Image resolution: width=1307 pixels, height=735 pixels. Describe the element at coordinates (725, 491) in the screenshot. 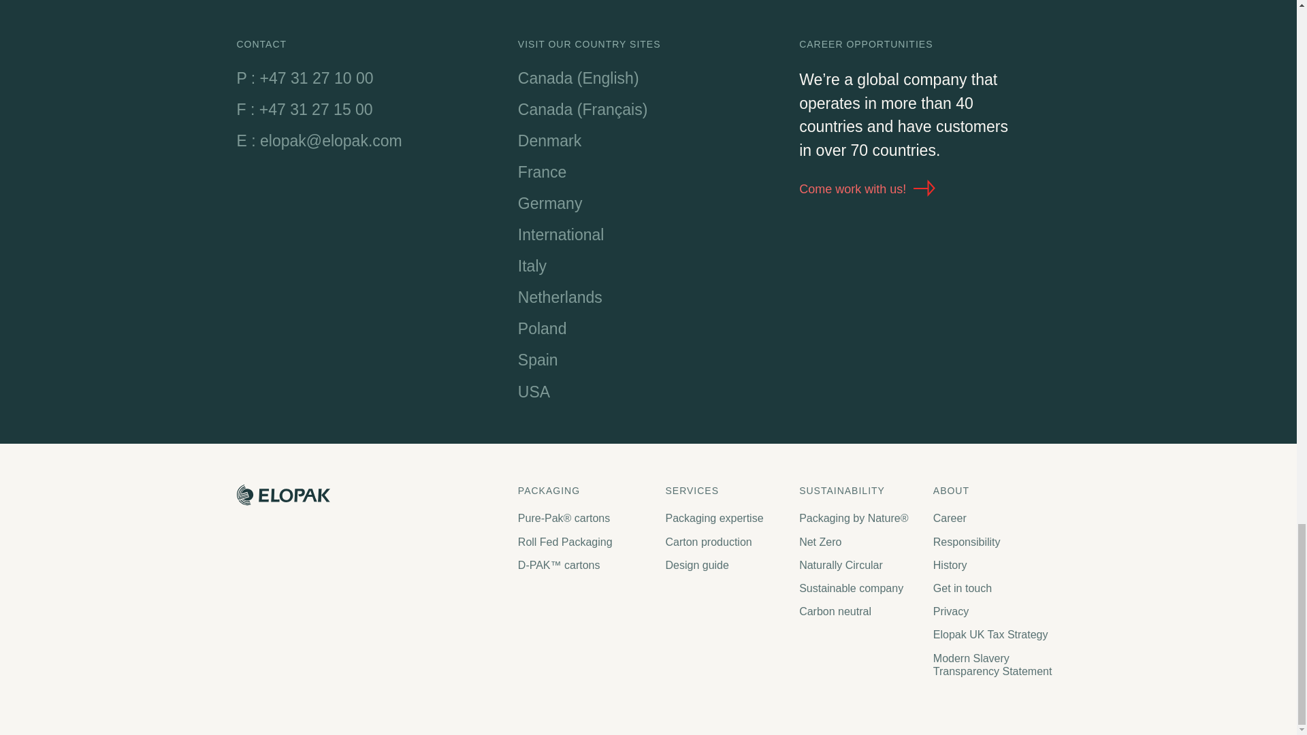

I see `Services` at that location.